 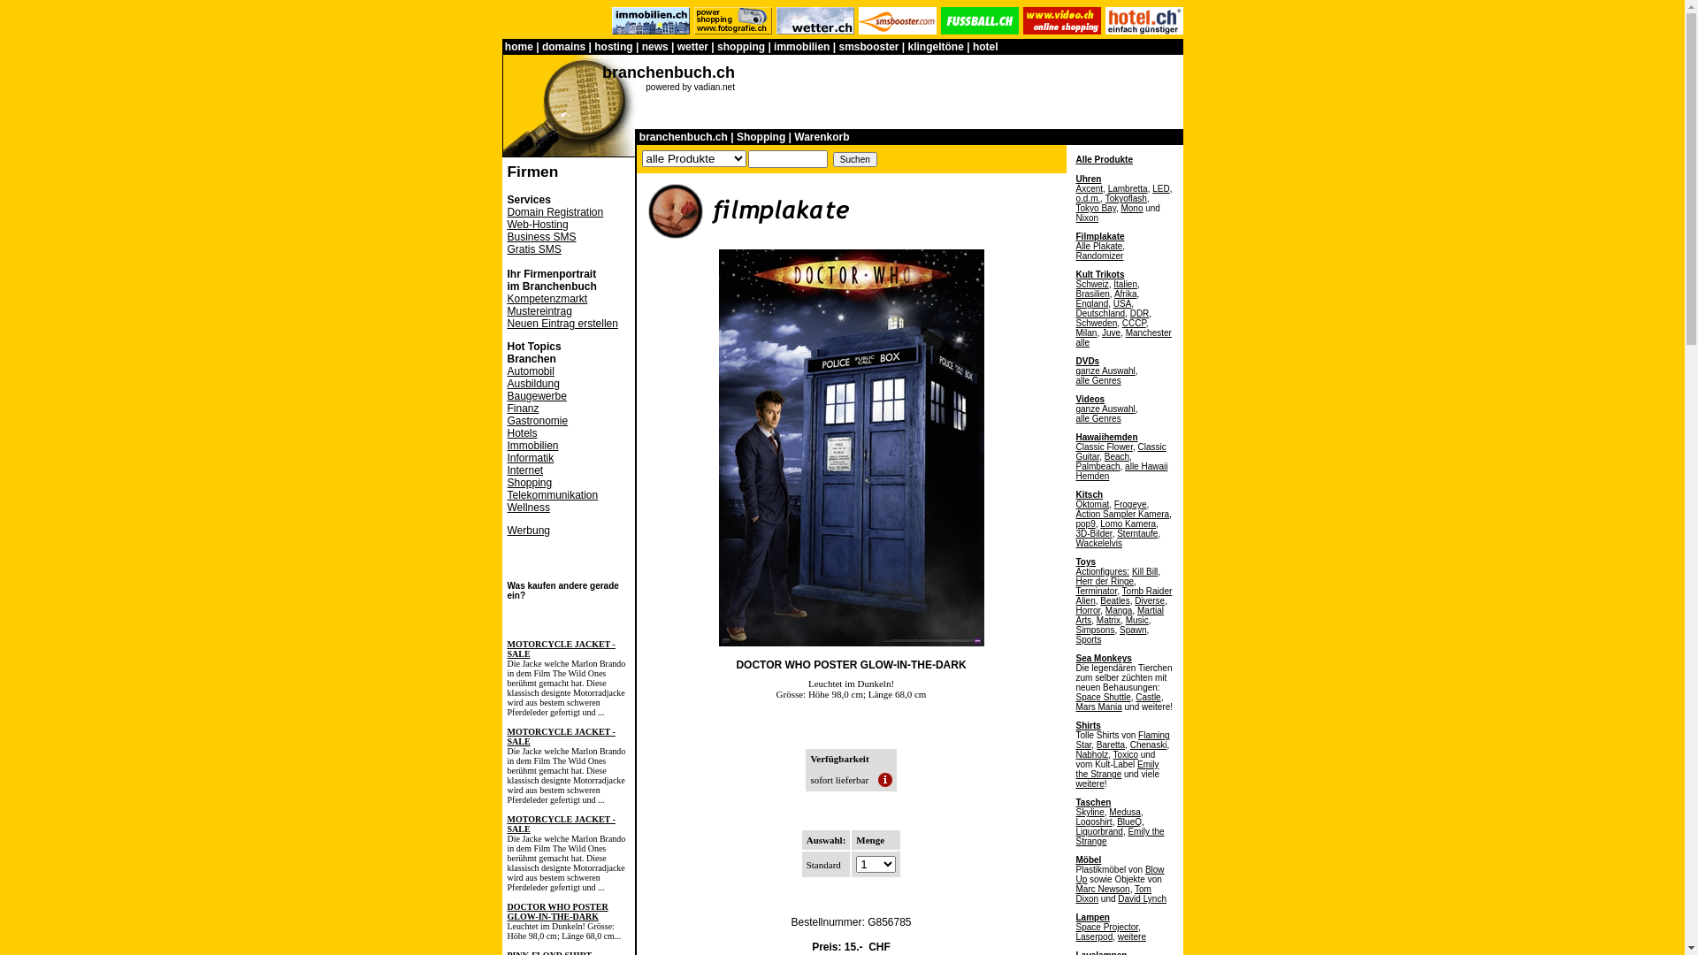 What do you see at coordinates (1097, 324) in the screenshot?
I see `Schweden` at bounding box center [1097, 324].